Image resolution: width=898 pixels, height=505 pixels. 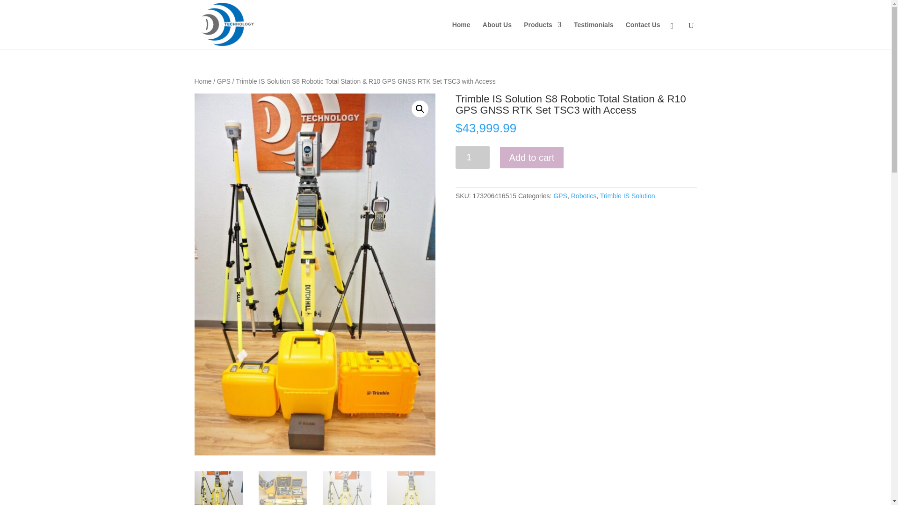 I want to click on Products, so click(x=543, y=36).